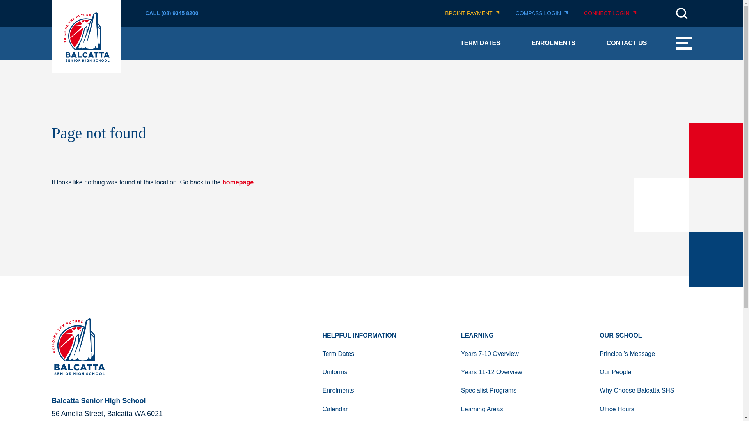 The width and height of the screenshot is (749, 421). I want to click on COMPASS LOGIN, so click(542, 13).